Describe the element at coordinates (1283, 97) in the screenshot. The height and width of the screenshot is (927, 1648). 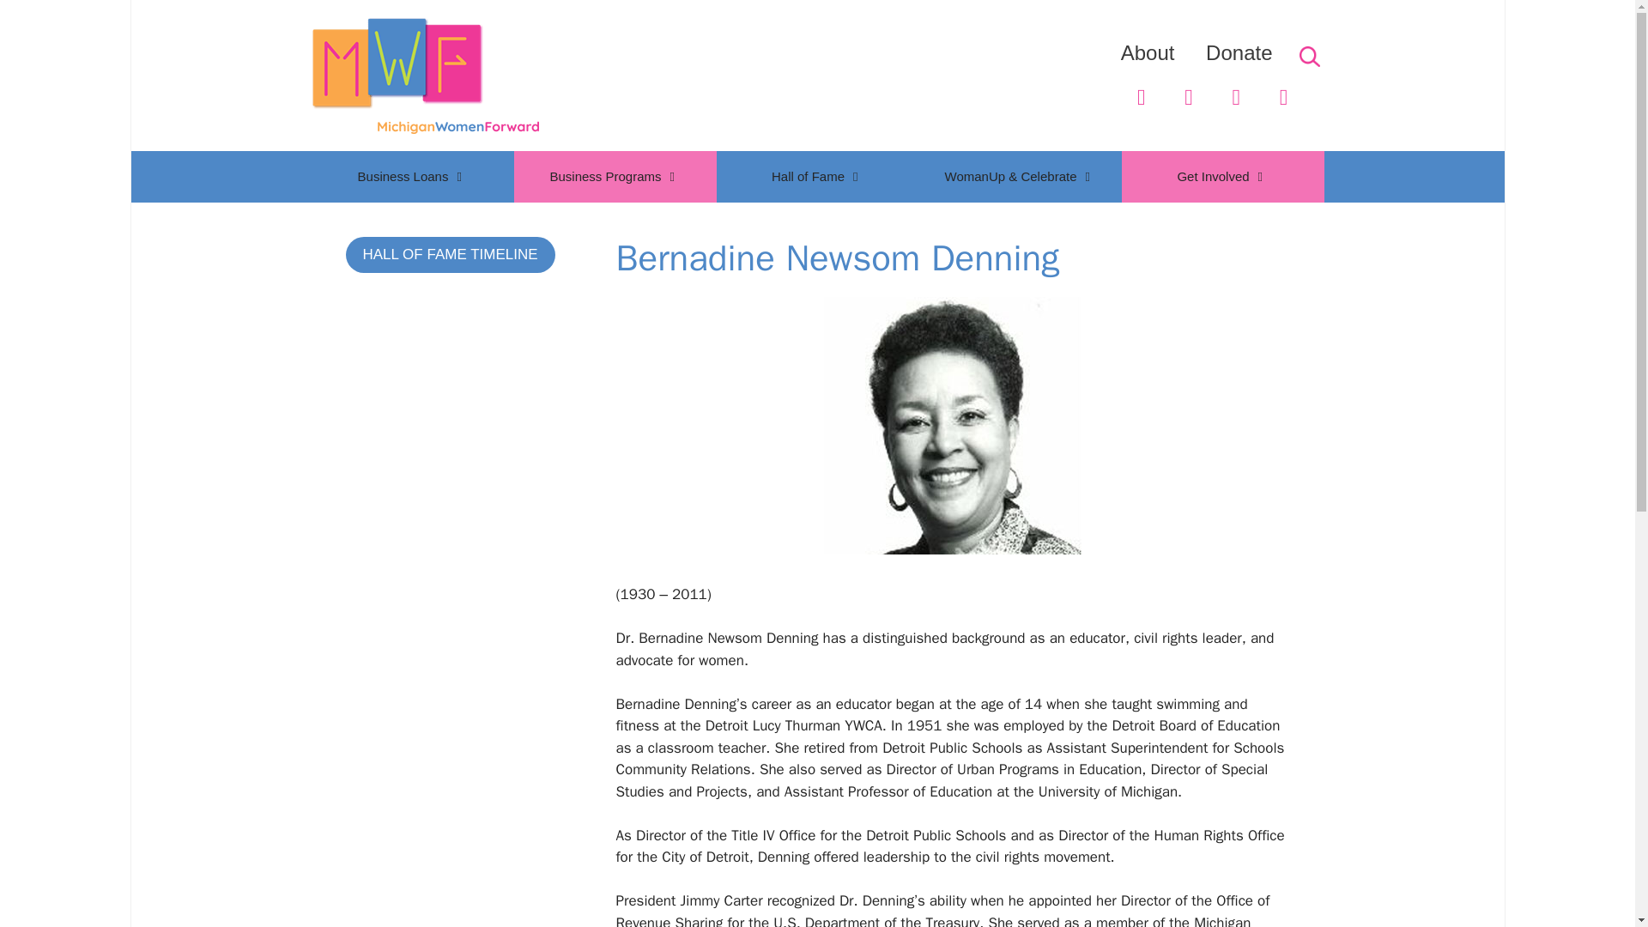
I see `Instagram` at that location.